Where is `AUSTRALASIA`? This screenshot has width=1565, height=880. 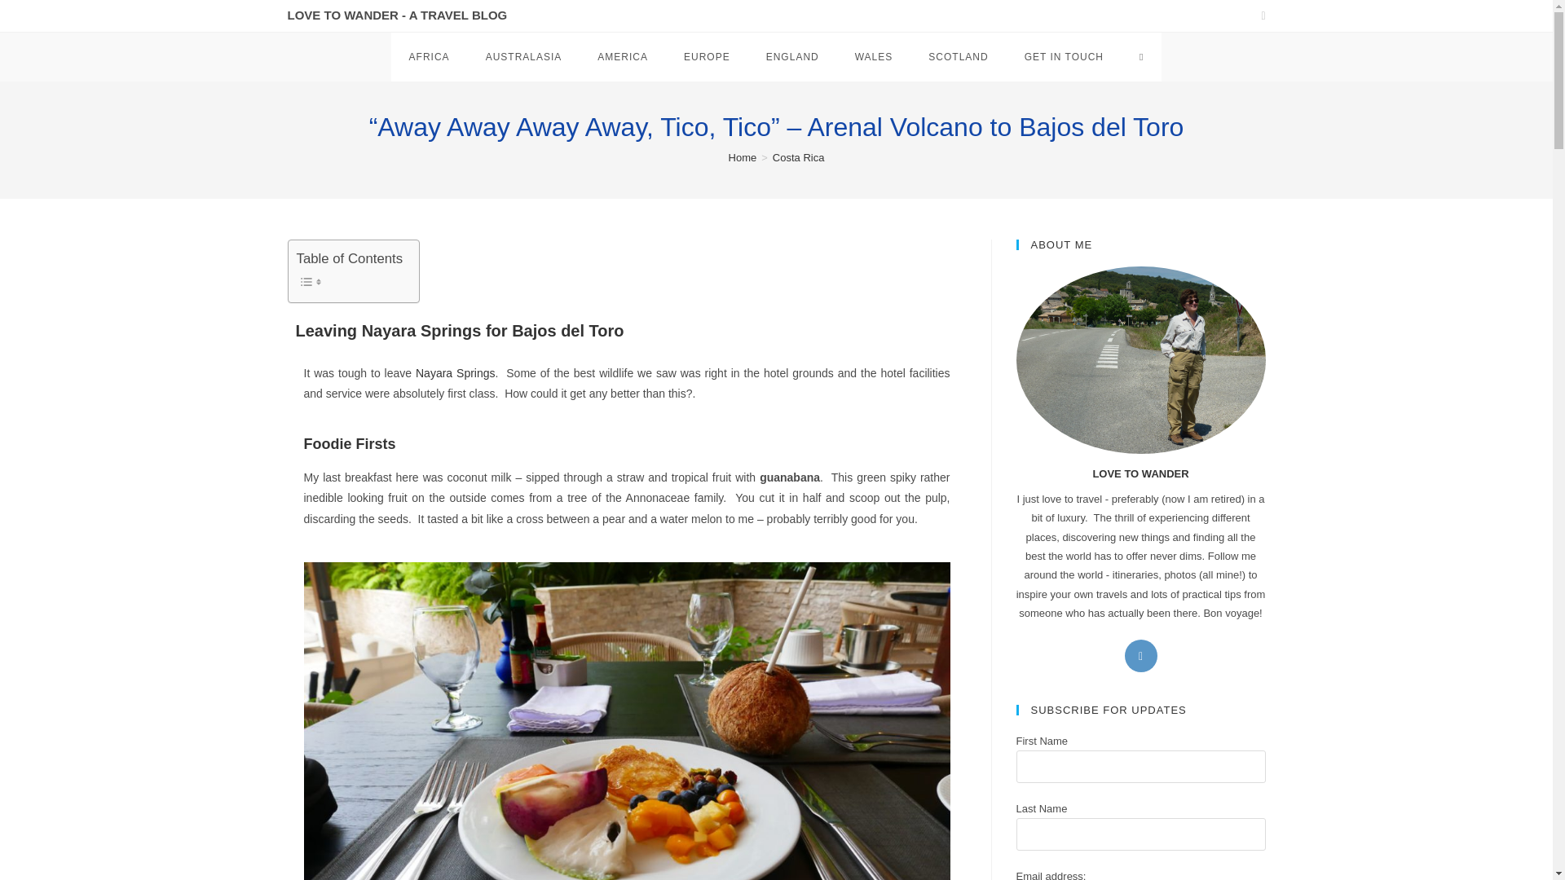
AUSTRALASIA is located at coordinates (524, 57).